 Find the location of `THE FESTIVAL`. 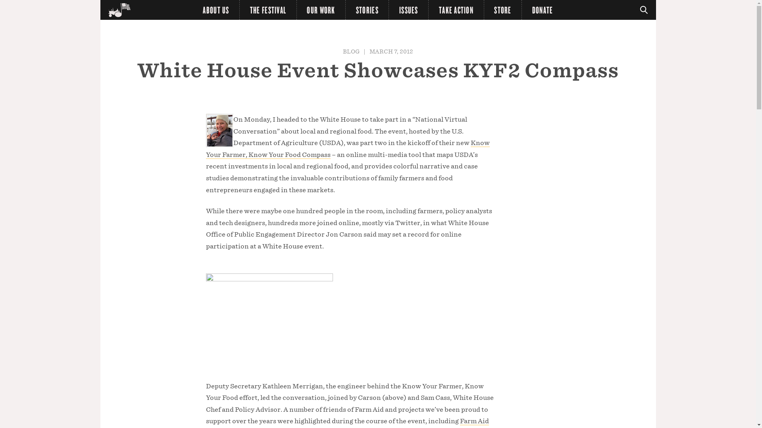

THE FESTIVAL is located at coordinates (268, 10).